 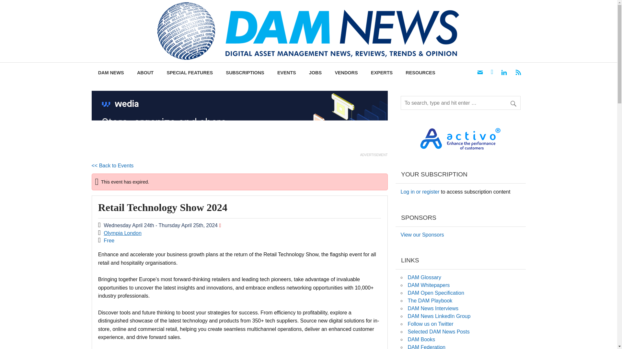 What do you see at coordinates (190, 73) in the screenshot?
I see `SPECIAL FEATURES` at bounding box center [190, 73].